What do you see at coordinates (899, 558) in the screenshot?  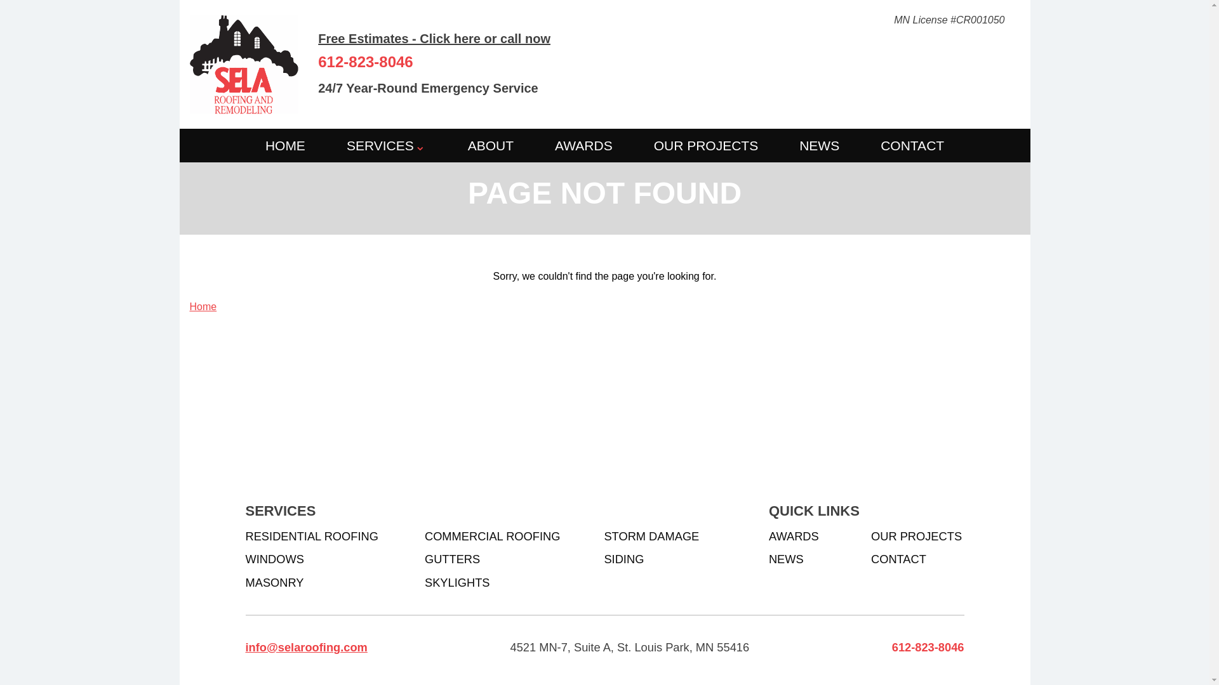 I see `CONTACT` at bounding box center [899, 558].